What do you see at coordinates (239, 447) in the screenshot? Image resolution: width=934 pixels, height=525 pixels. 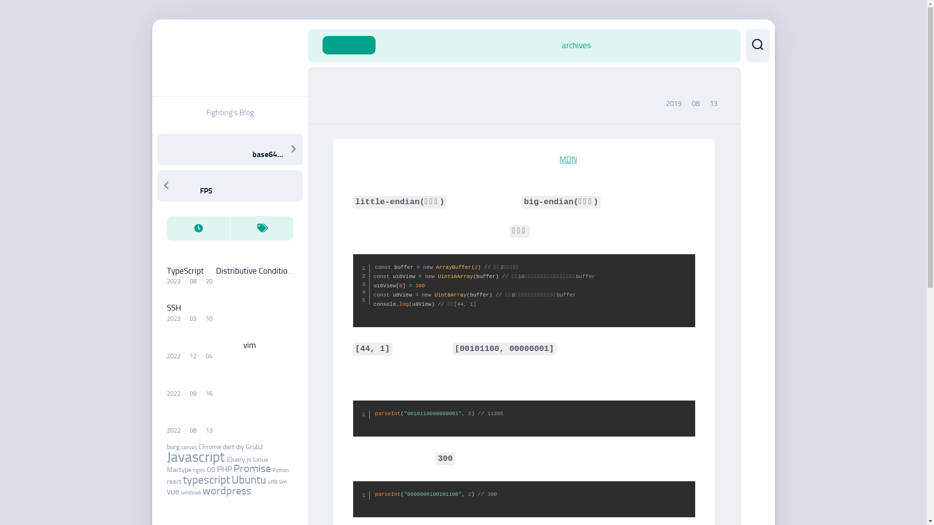 I see `diy` at bounding box center [239, 447].